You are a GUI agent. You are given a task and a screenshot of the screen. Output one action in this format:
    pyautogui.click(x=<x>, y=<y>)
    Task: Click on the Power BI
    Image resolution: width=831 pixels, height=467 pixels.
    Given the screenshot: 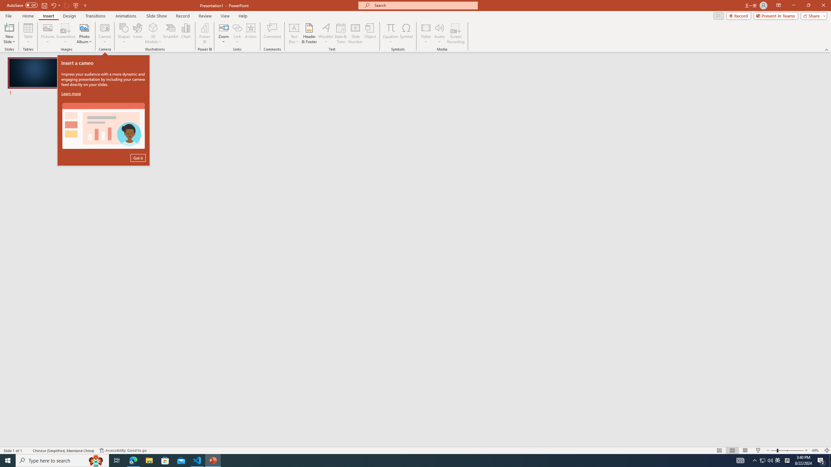 What is the action you would take?
    pyautogui.click(x=205, y=33)
    